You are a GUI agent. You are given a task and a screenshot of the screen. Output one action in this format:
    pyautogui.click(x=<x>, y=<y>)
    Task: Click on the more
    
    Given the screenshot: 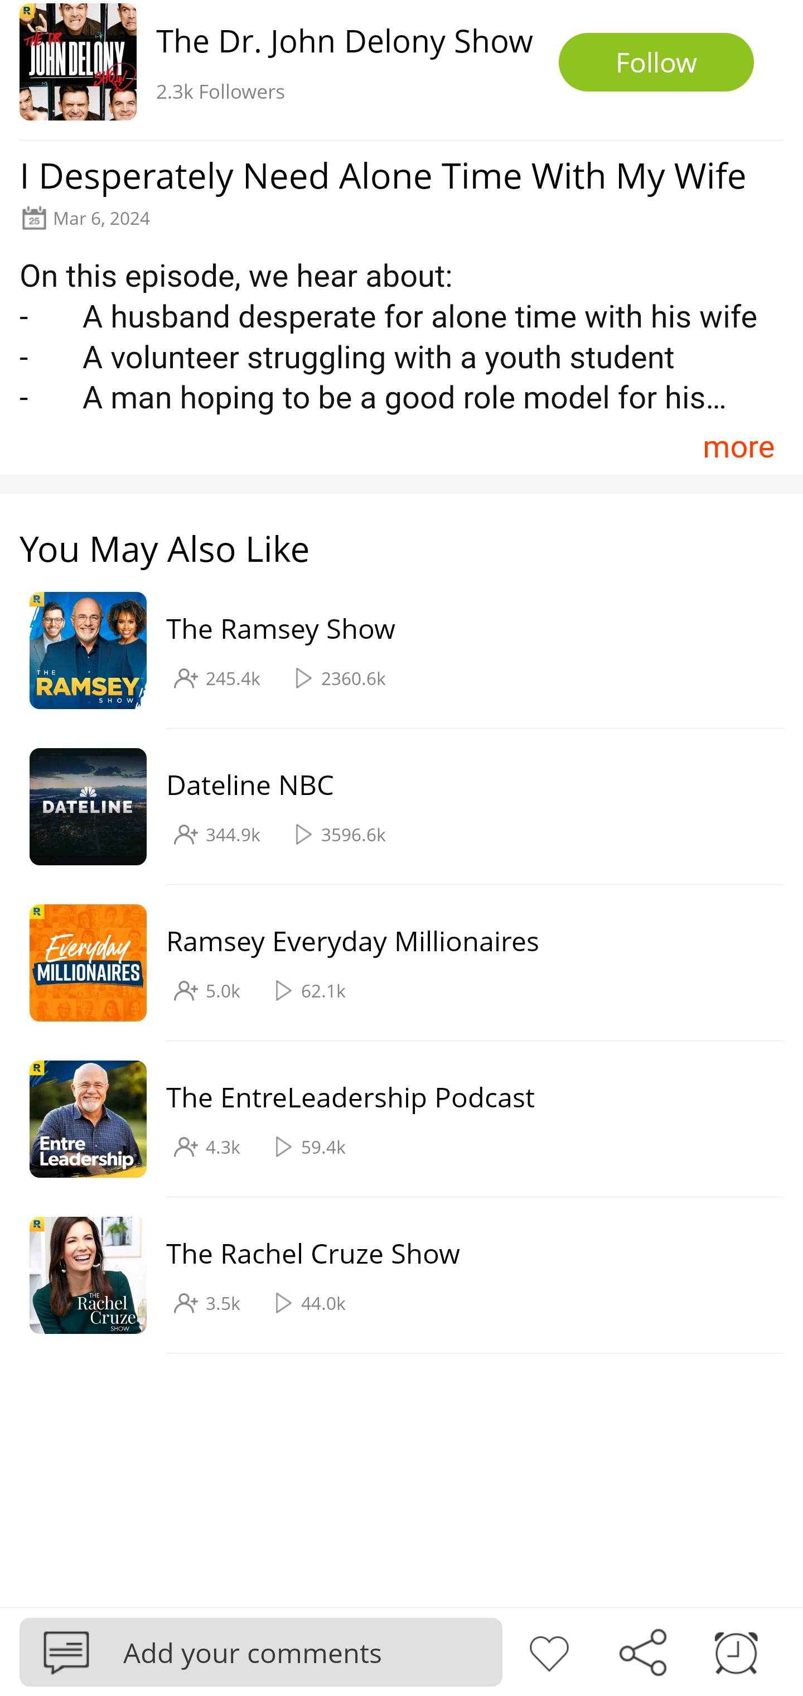 What is the action you would take?
    pyautogui.click(x=738, y=446)
    